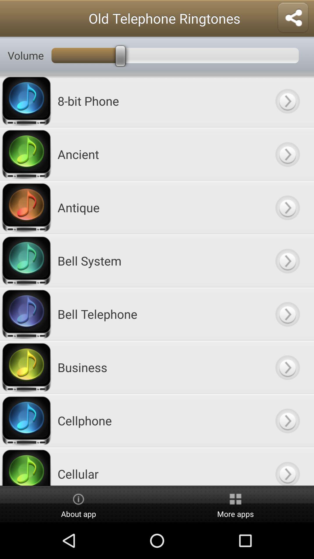 Image resolution: width=314 pixels, height=559 pixels. I want to click on select ringtone, so click(287, 154).